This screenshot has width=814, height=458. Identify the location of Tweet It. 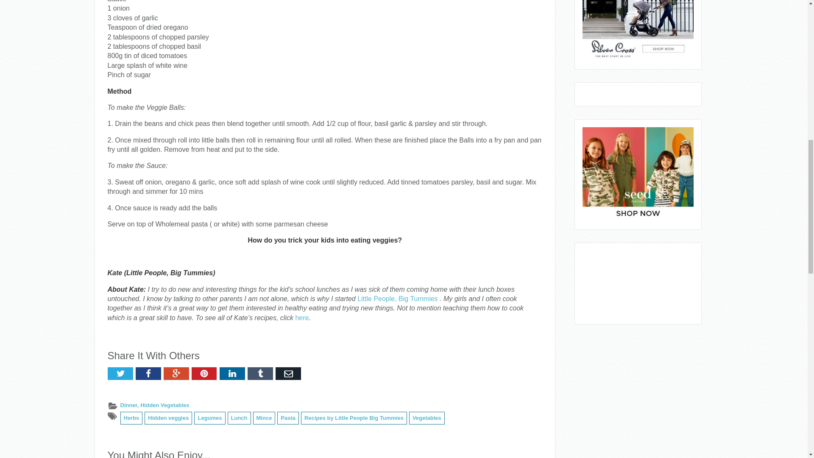
(120, 374).